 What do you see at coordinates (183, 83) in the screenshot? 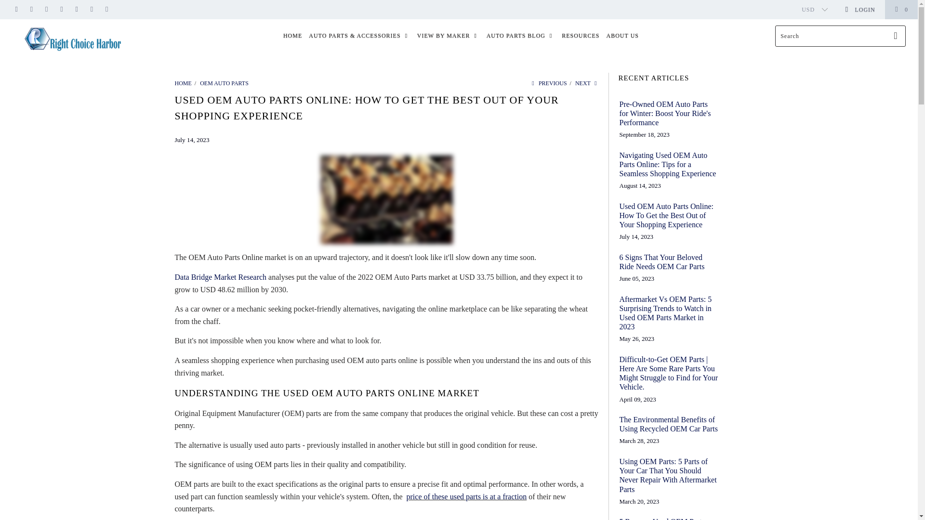
I see `rightchoiceautoparts` at bounding box center [183, 83].